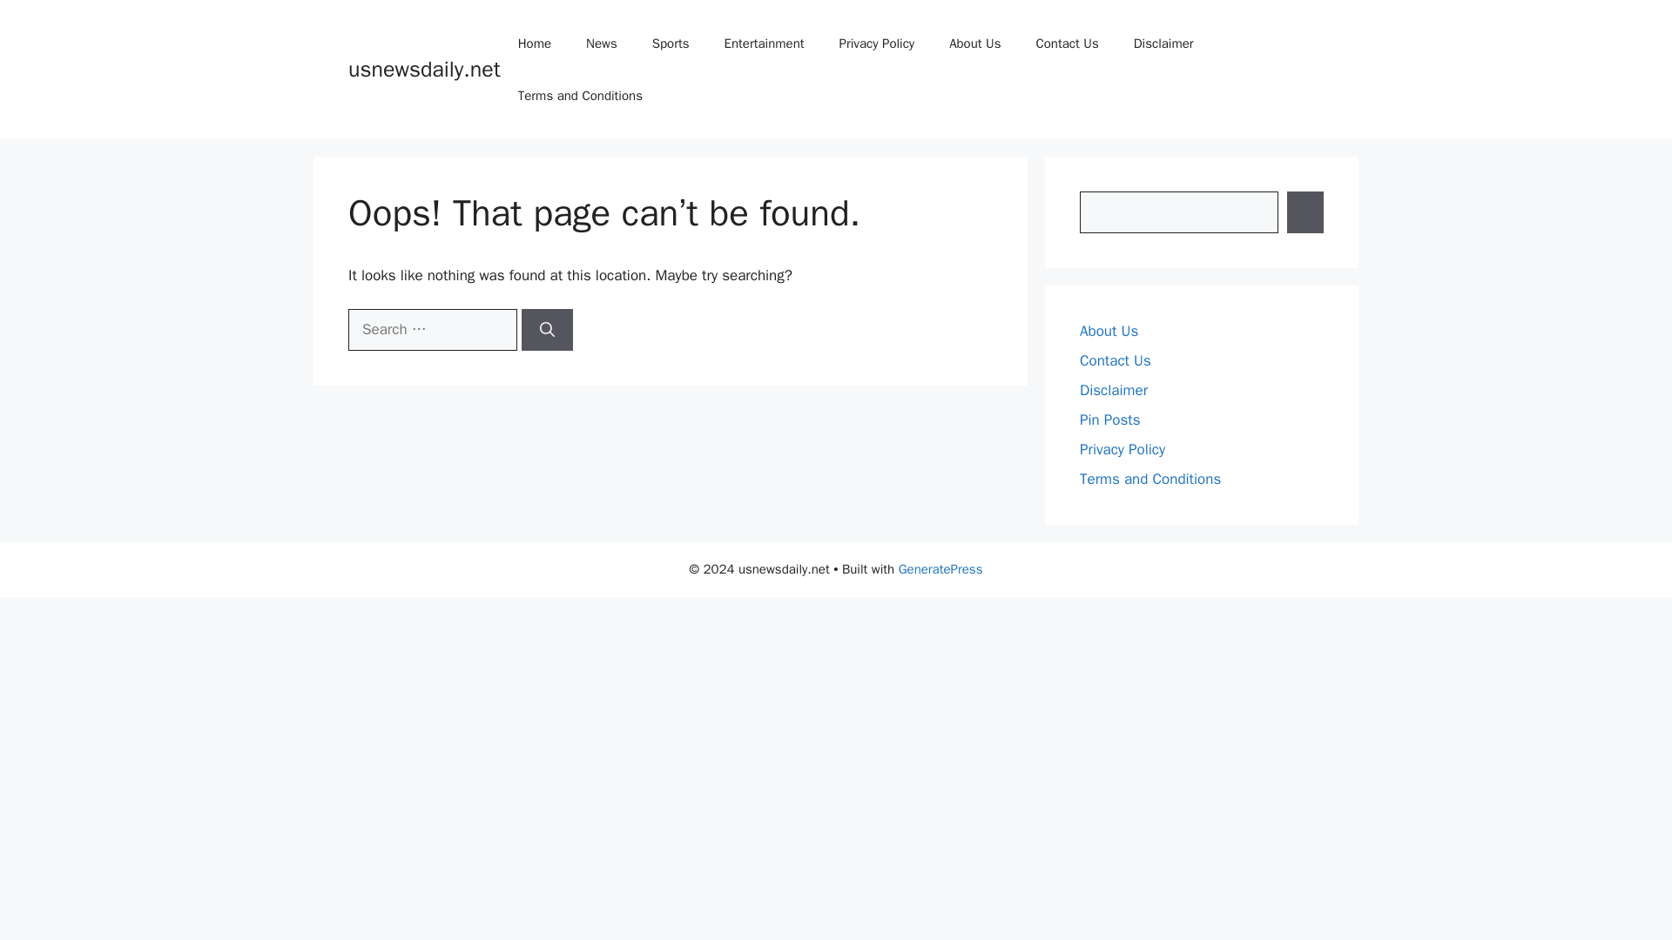 This screenshot has width=1672, height=940. I want to click on Contact Us, so click(1116, 360).